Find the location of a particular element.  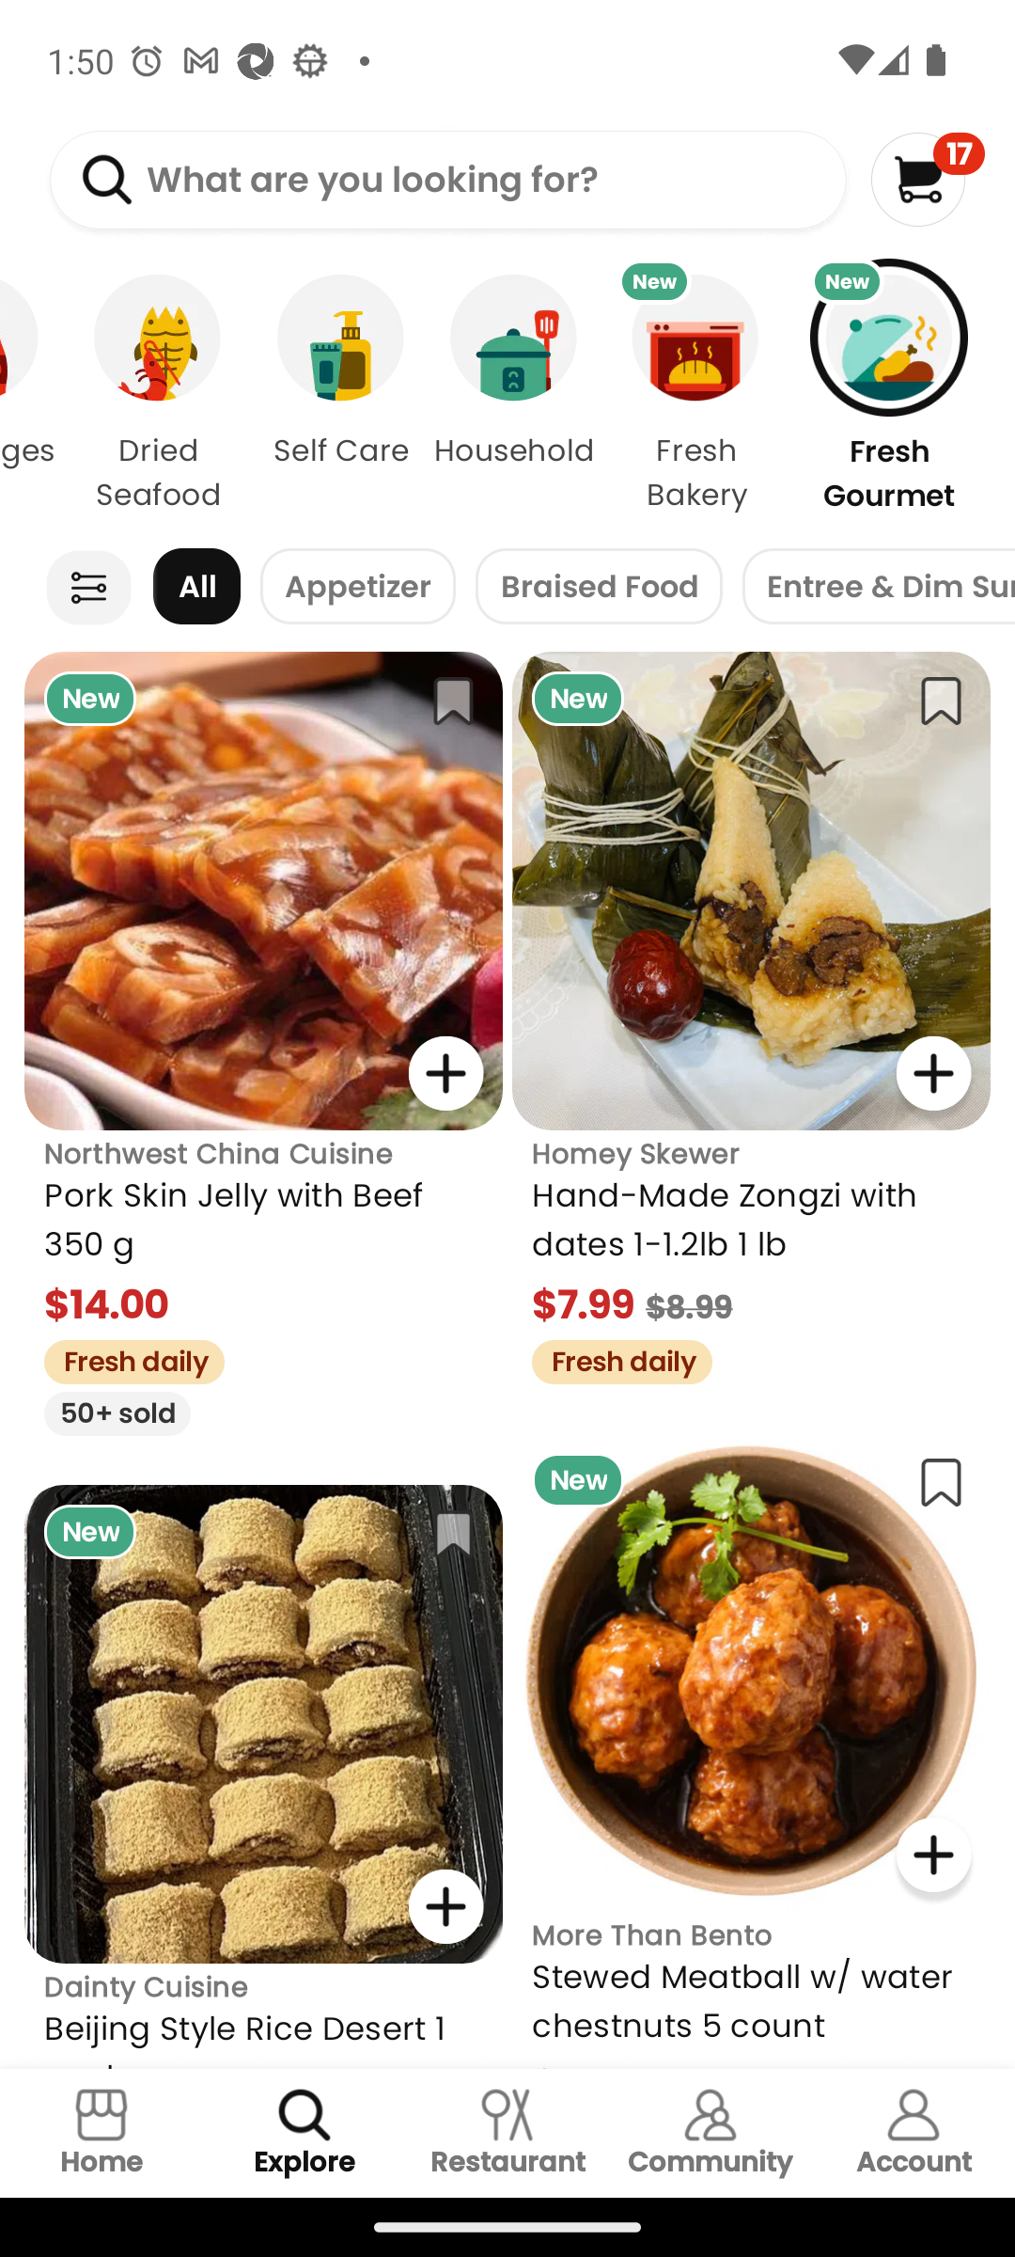

Fresh daily is located at coordinates (124, 1358).